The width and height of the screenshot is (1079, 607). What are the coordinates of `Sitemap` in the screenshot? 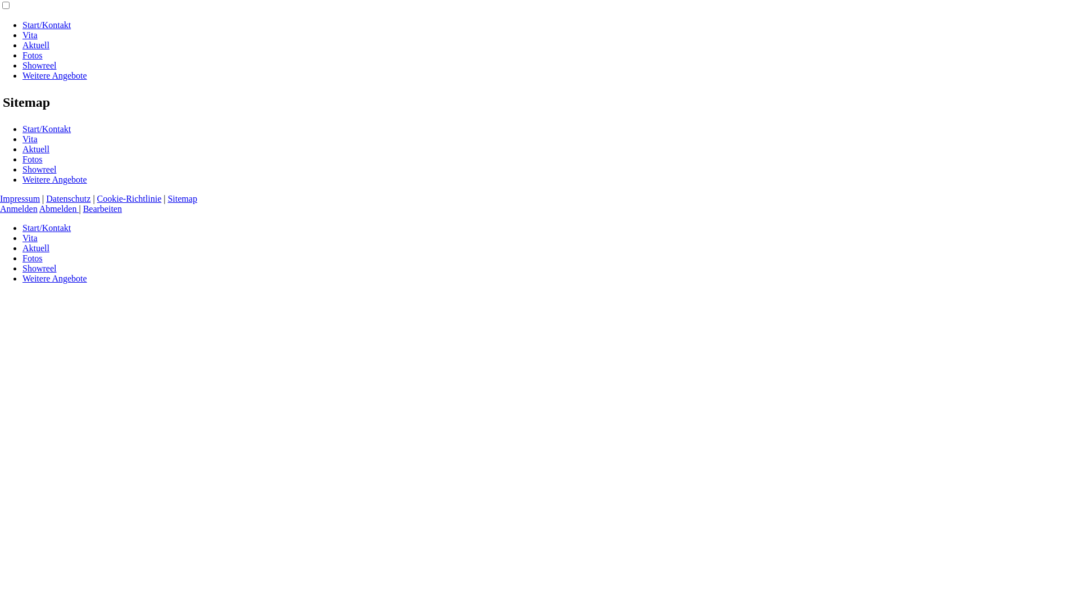 It's located at (182, 199).